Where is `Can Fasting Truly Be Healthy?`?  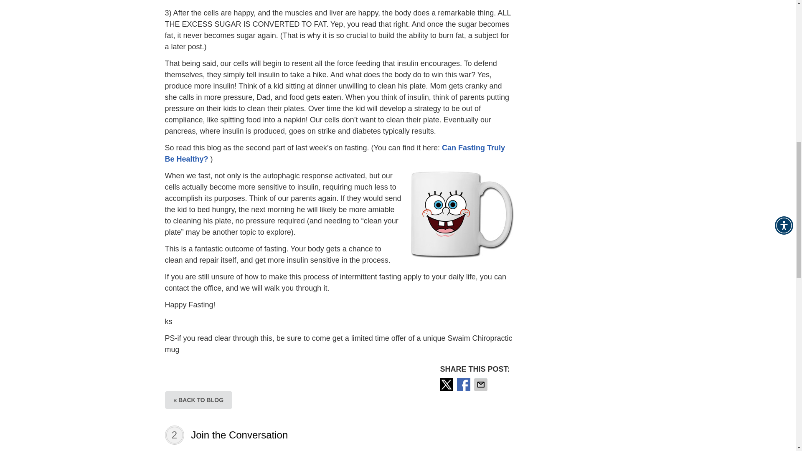 Can Fasting Truly Be Healthy? is located at coordinates (334, 153).